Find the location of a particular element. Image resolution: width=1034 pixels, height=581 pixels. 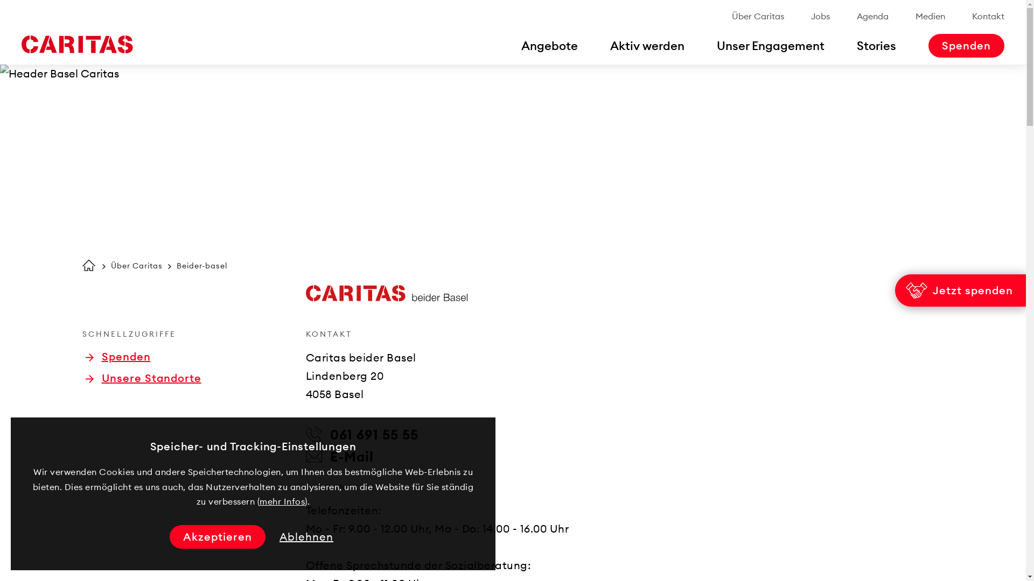

Unsere Standorte is located at coordinates (143, 378).